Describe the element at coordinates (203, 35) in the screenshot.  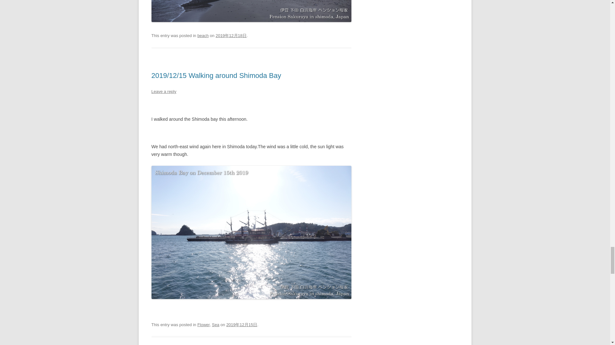
I see `beach` at that location.